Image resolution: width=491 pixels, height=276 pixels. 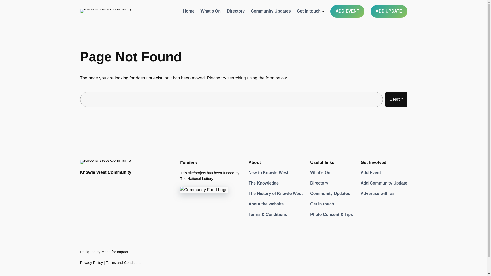 What do you see at coordinates (371, 173) in the screenshot?
I see `Add Event` at bounding box center [371, 173].